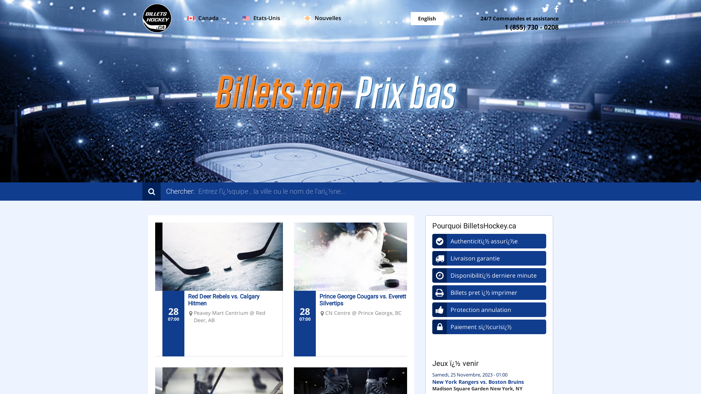  I want to click on Nouvelles, so click(321, 19).